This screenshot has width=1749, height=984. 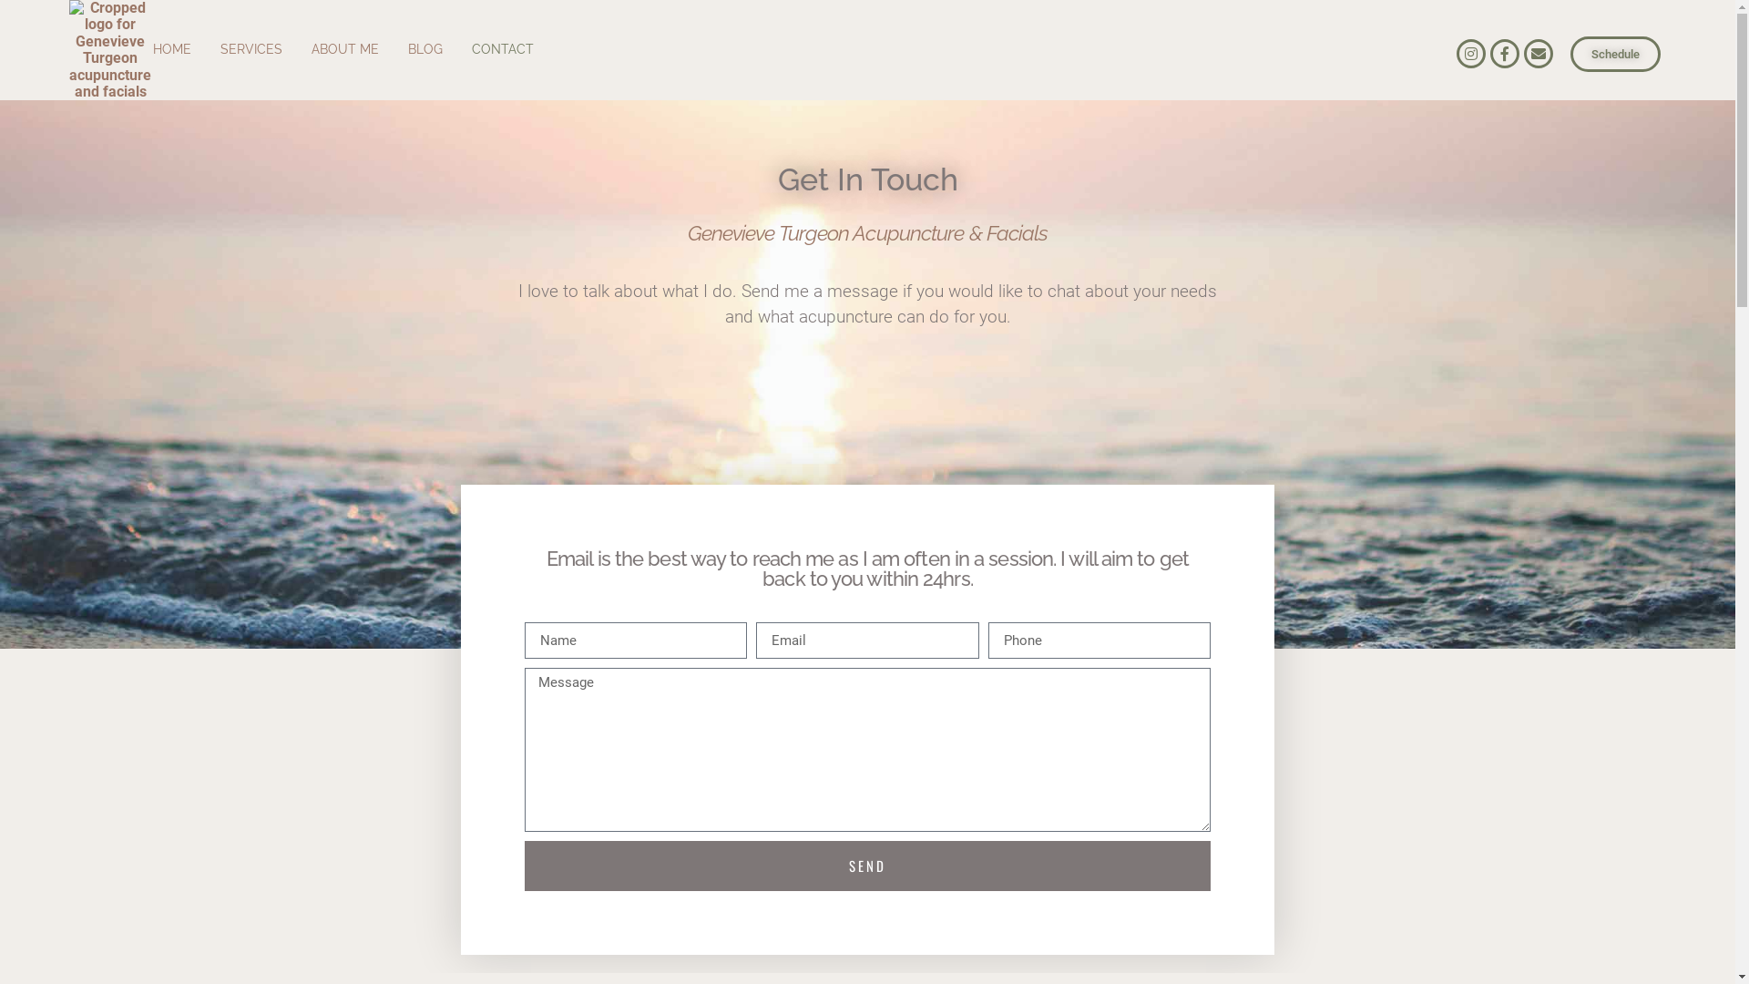 I want to click on BLOG, so click(x=425, y=49).